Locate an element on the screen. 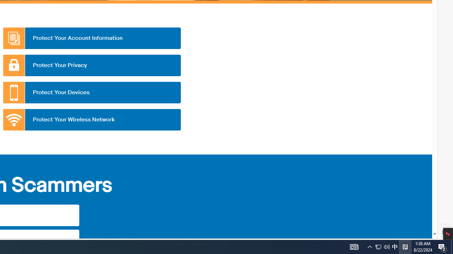 The width and height of the screenshot is (453, 254). Protect Your Wireless Network is located at coordinates (92, 120).